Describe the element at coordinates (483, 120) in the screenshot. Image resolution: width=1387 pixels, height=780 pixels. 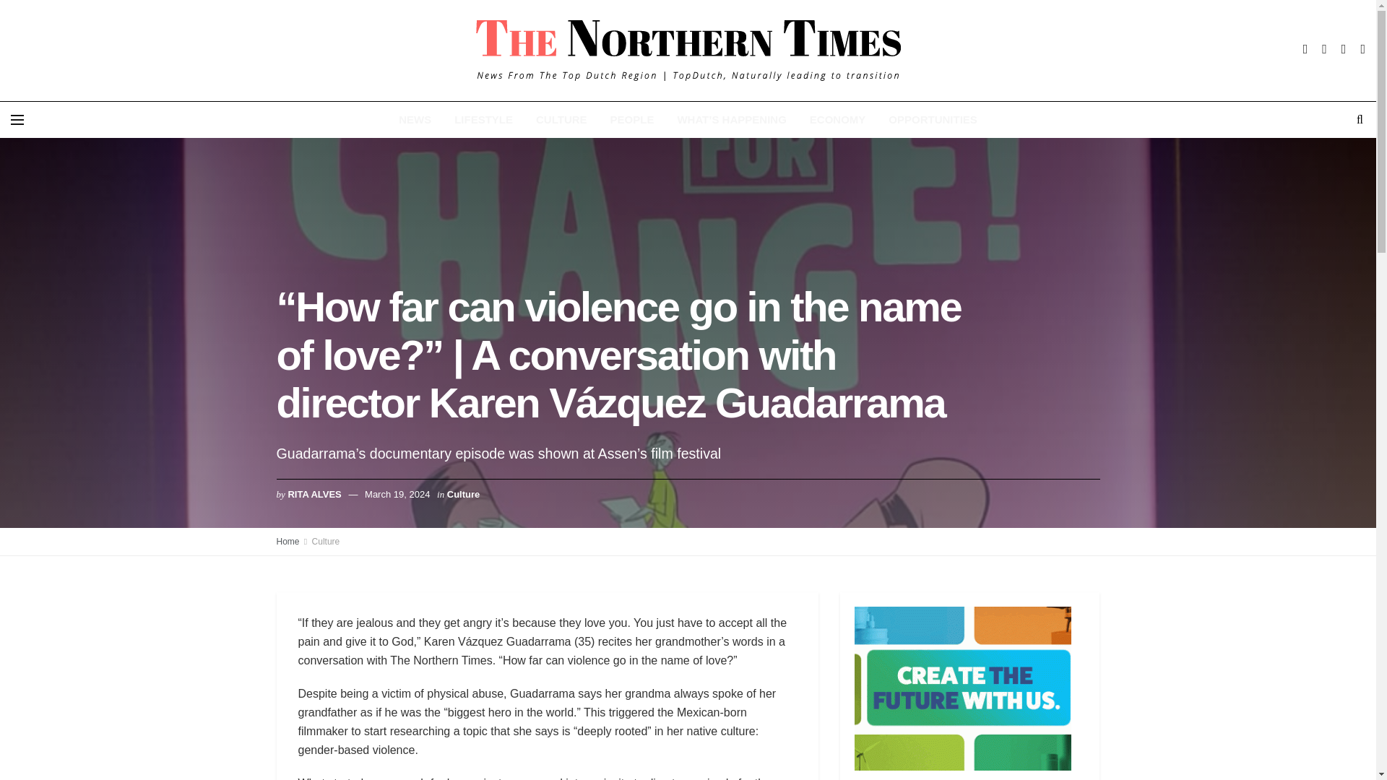
I see `LIFESTYLE` at that location.